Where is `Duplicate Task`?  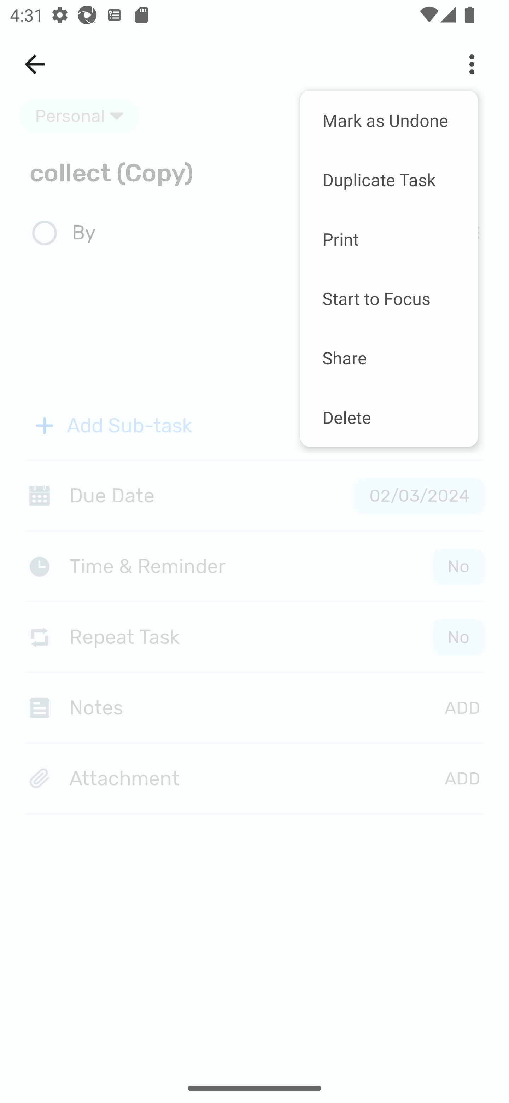
Duplicate Task is located at coordinates (389, 180).